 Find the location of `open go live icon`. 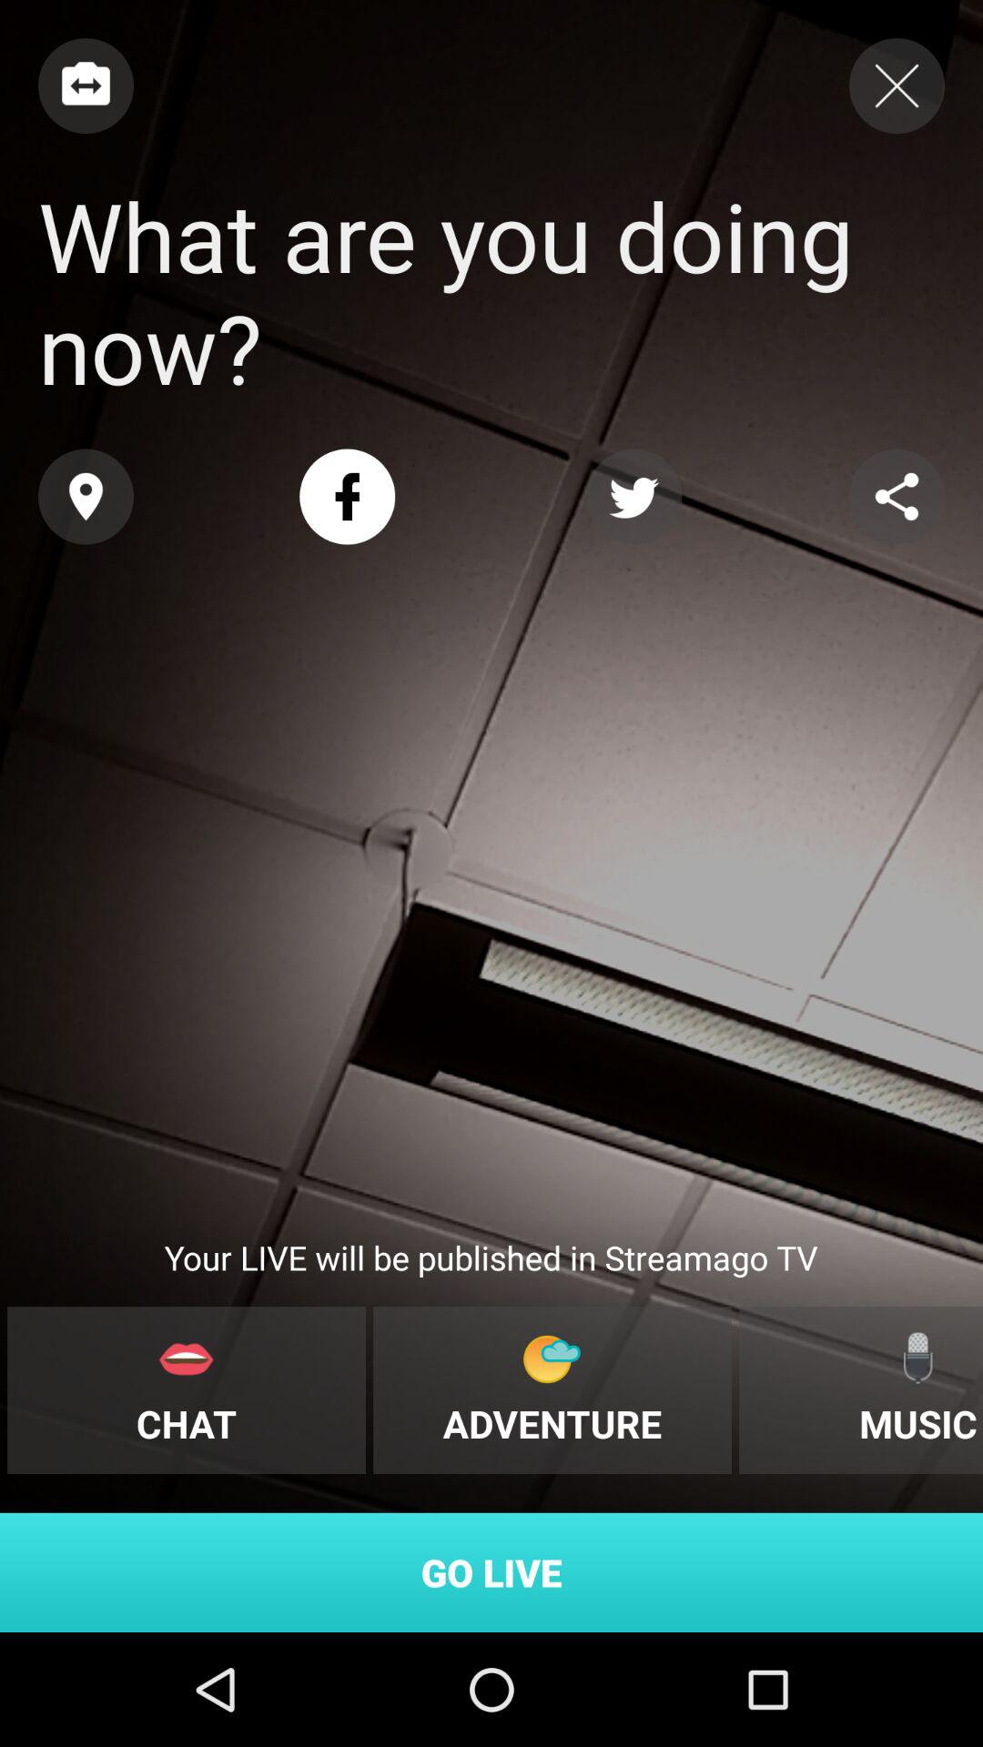

open go live icon is located at coordinates (491, 1572).